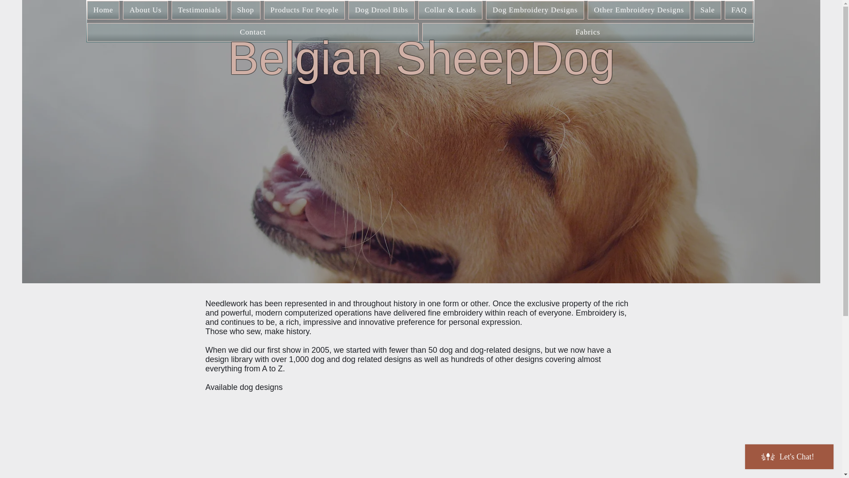  What do you see at coordinates (739, 10) in the screenshot?
I see `FAQ` at bounding box center [739, 10].